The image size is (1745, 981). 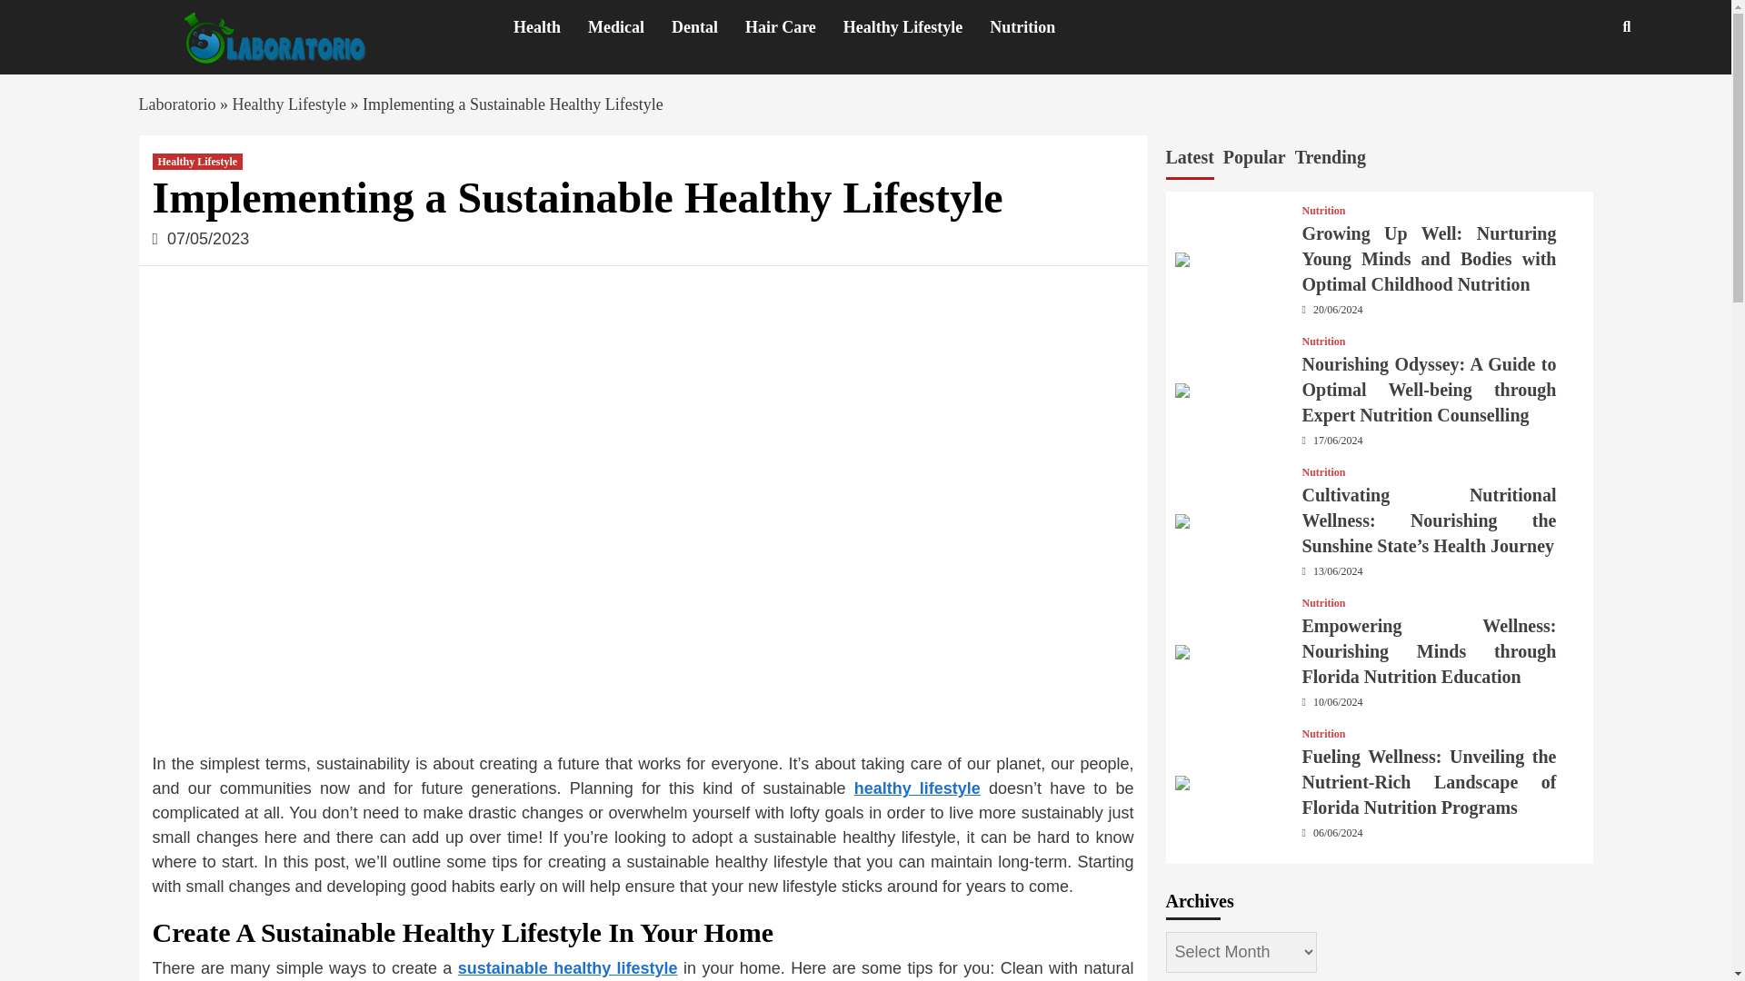 What do you see at coordinates (551, 27) in the screenshot?
I see `Health` at bounding box center [551, 27].